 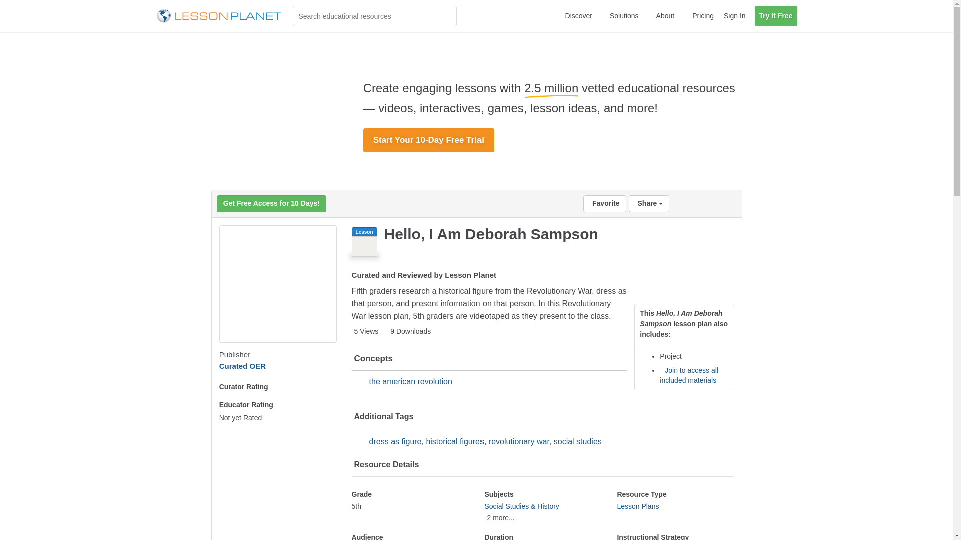 I want to click on historical figures, so click(x=454, y=441).